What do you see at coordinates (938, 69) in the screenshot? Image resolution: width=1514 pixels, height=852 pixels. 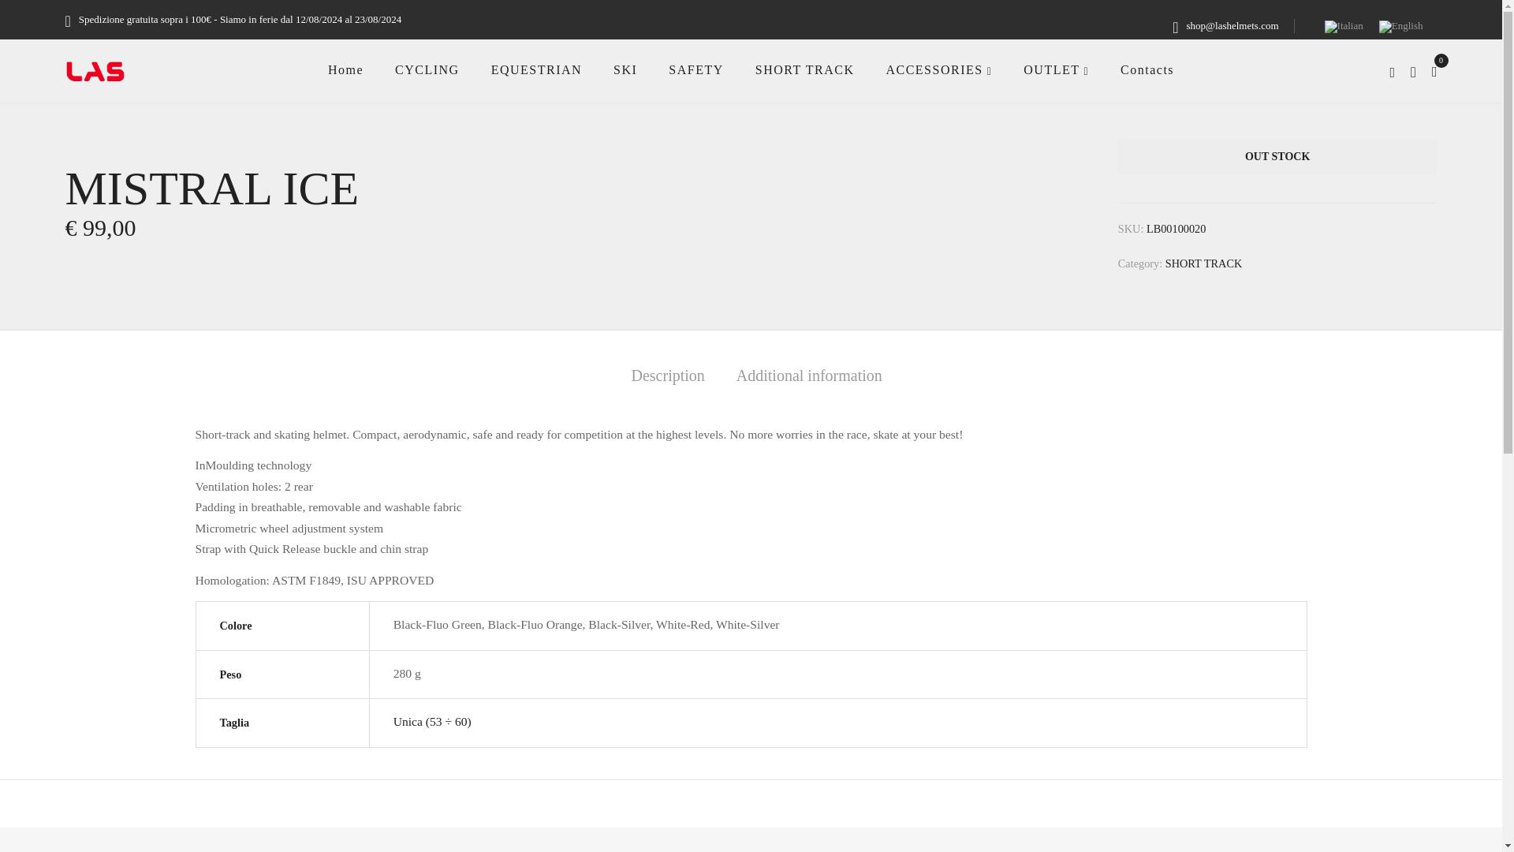 I see `ACCESSORIES` at bounding box center [938, 69].